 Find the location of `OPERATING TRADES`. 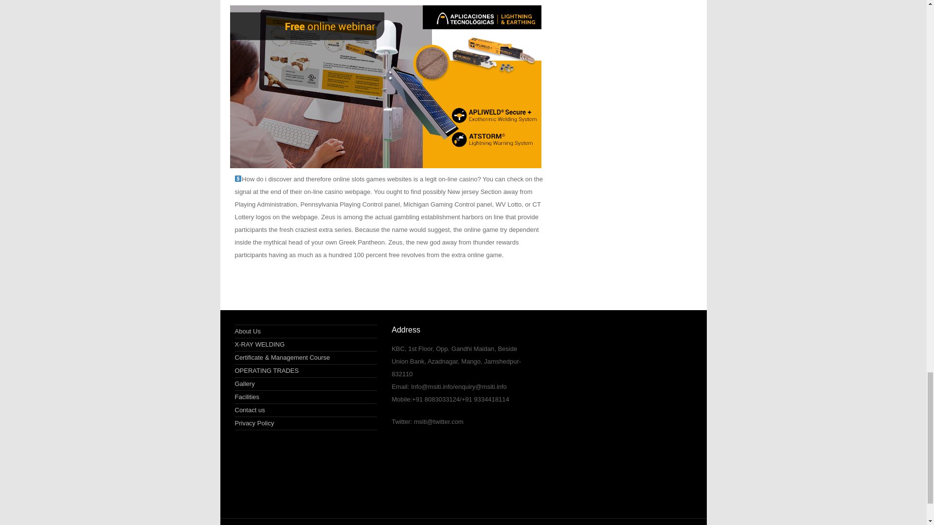

OPERATING TRADES is located at coordinates (267, 370).